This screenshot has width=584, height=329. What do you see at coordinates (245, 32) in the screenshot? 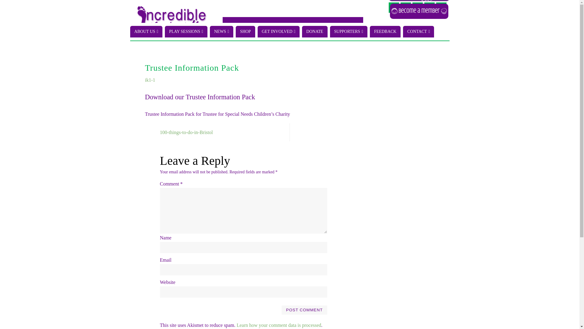
I see `SHOP` at bounding box center [245, 32].